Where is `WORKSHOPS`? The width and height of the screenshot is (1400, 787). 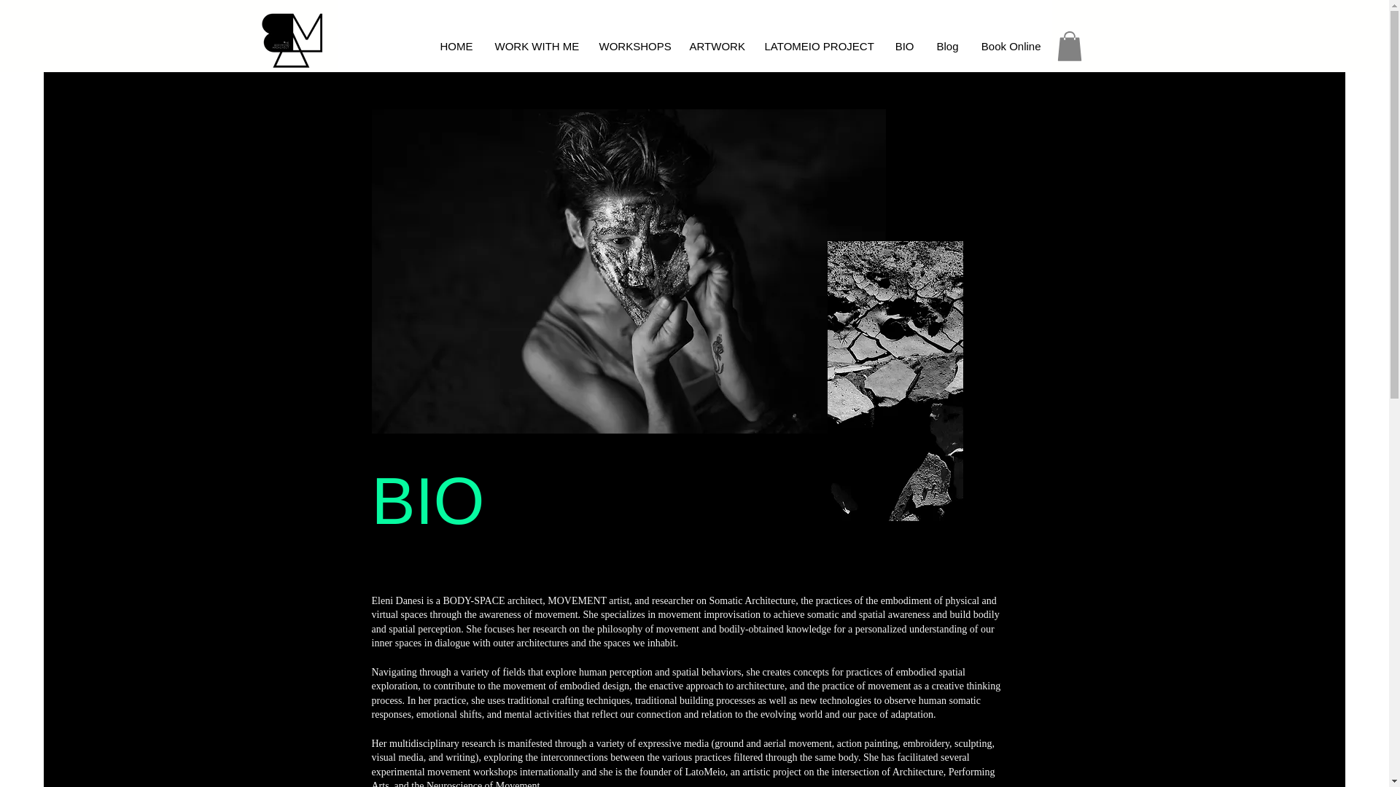 WORKSHOPS is located at coordinates (633, 47).